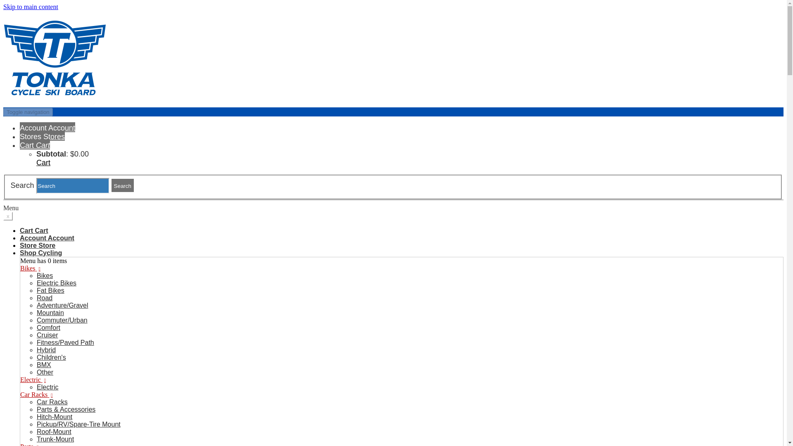 This screenshot has height=446, width=793. Describe the element at coordinates (55, 439) in the screenshot. I see `Trunk-Mount` at that location.